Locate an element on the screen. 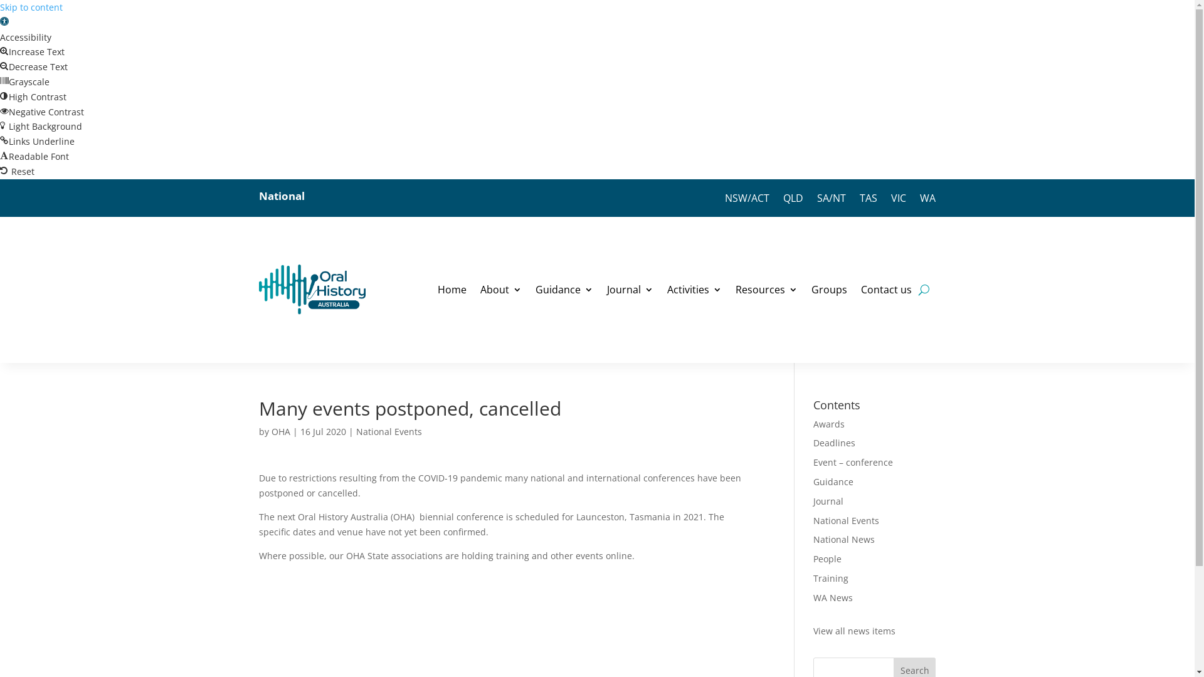 The image size is (1204, 677). Journal is located at coordinates (630, 290).